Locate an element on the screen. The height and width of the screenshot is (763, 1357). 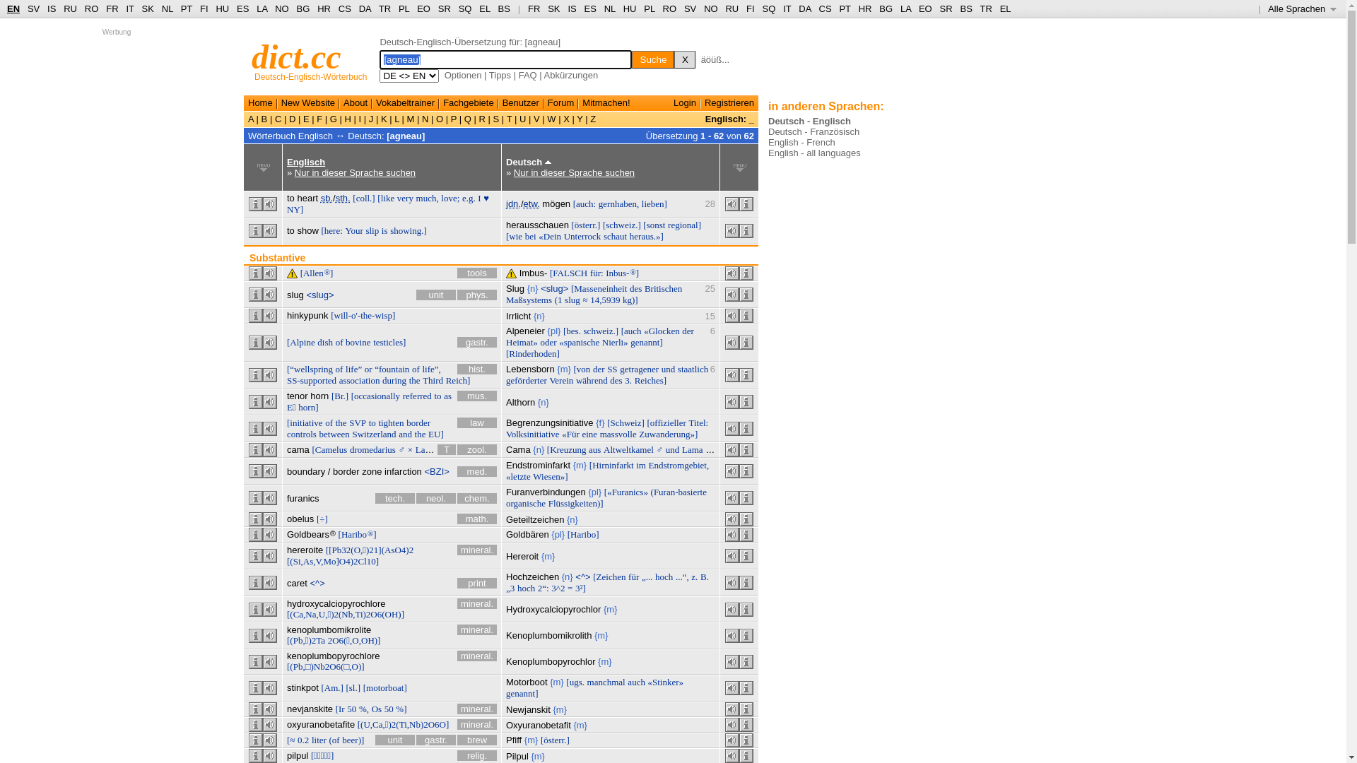
LA is located at coordinates (906, 8).